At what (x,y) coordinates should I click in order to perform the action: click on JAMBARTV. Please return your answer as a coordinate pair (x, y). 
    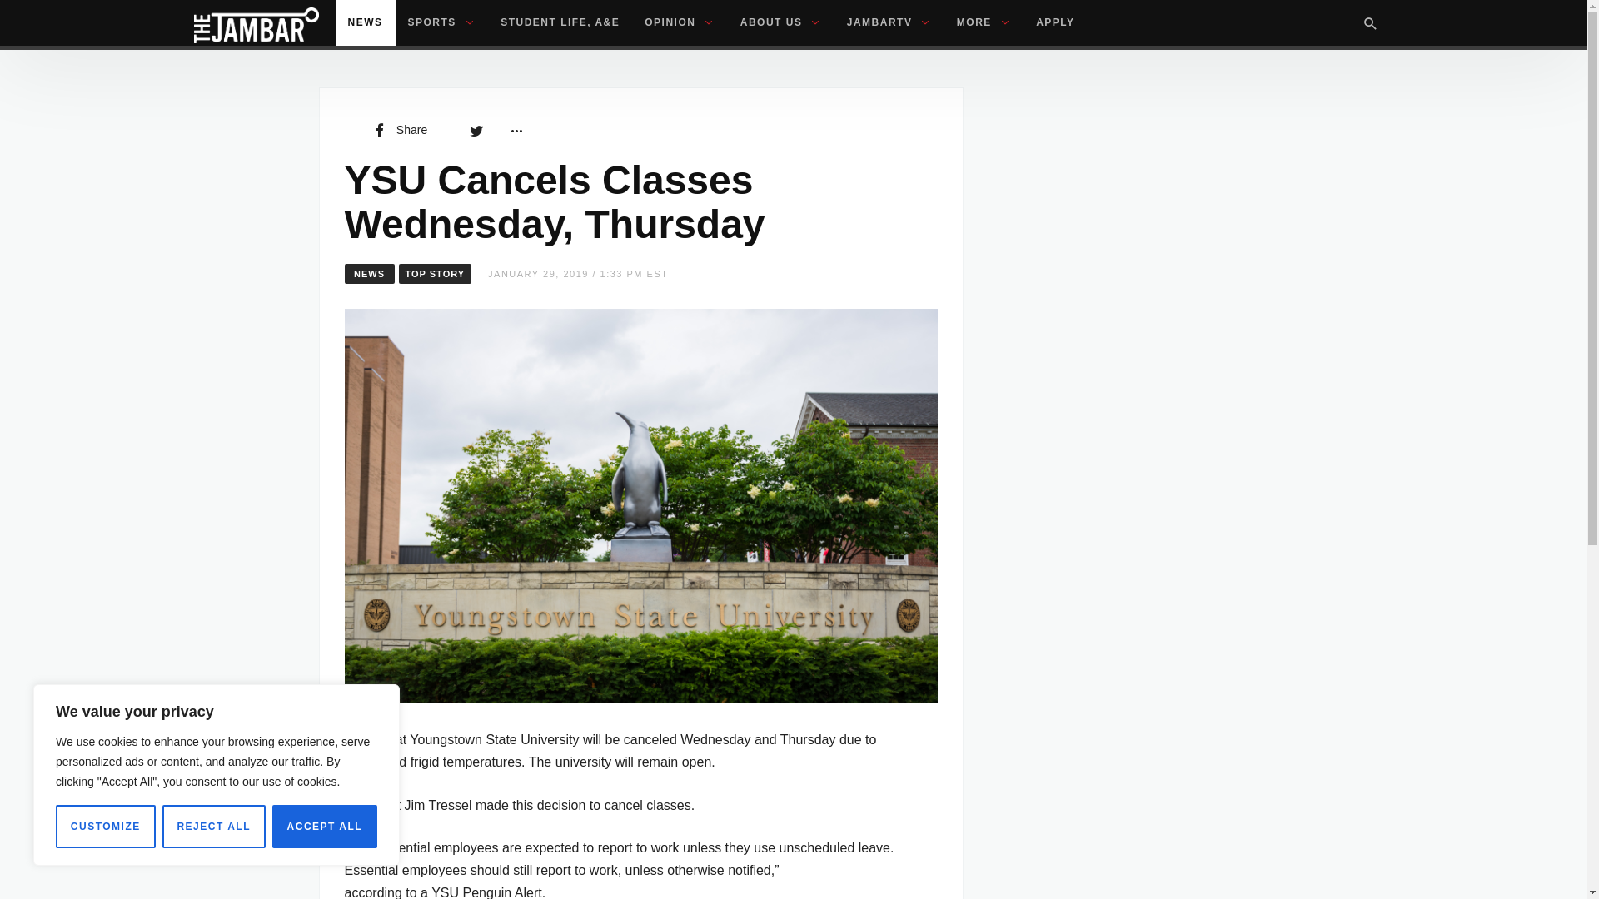
    Looking at the image, I should click on (889, 23).